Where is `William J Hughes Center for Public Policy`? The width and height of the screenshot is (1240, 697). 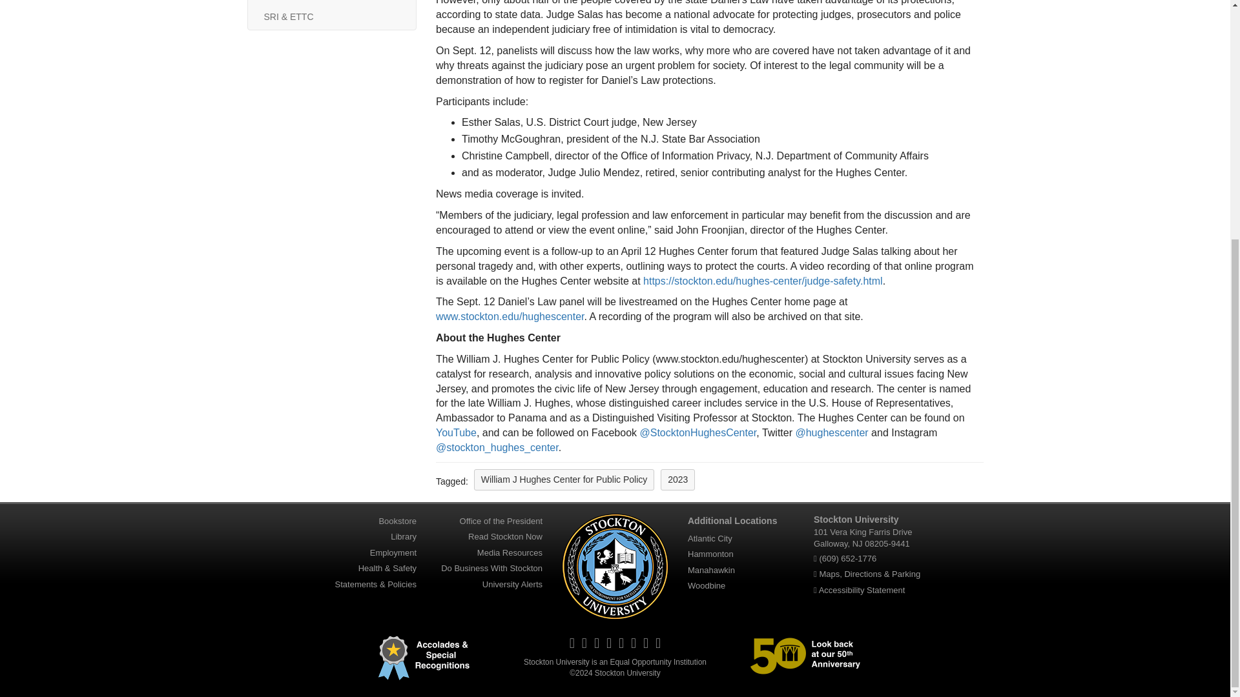
William J Hughes Center for Public Policy is located at coordinates (564, 480).